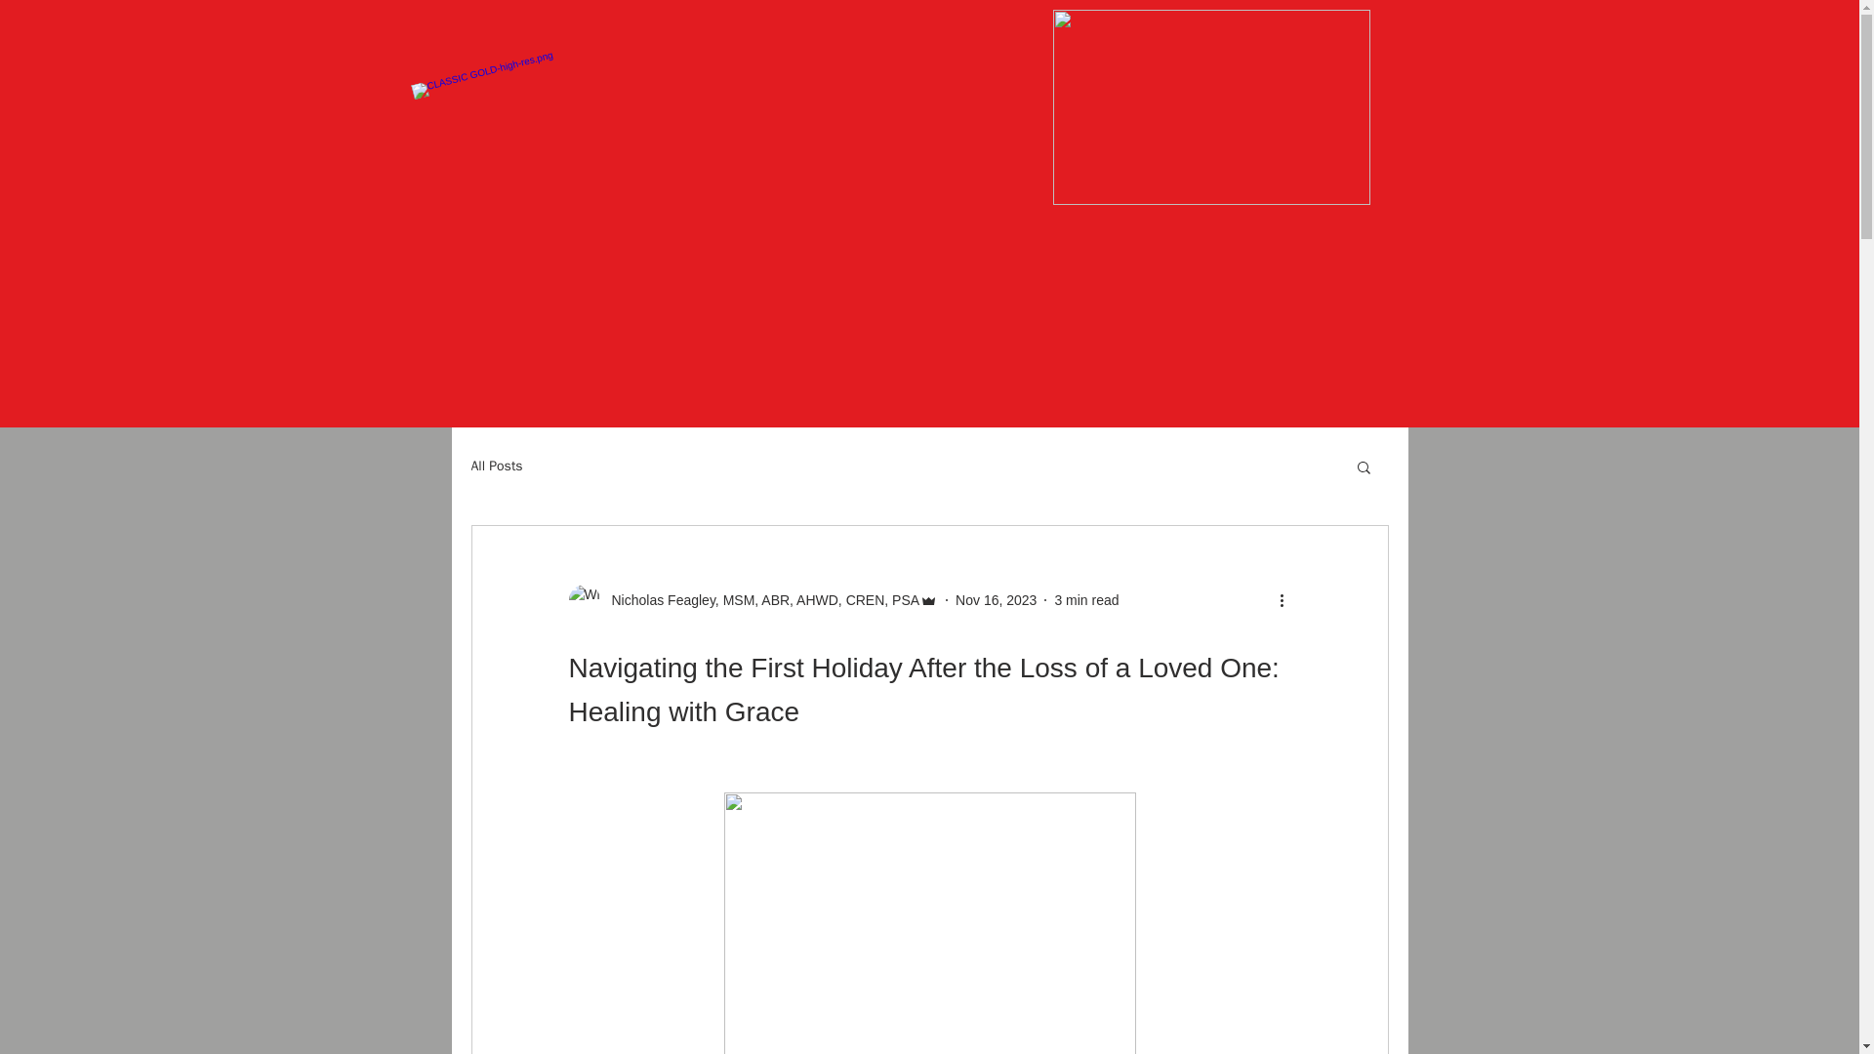  What do you see at coordinates (996, 599) in the screenshot?
I see `Nov 16, 2023` at bounding box center [996, 599].